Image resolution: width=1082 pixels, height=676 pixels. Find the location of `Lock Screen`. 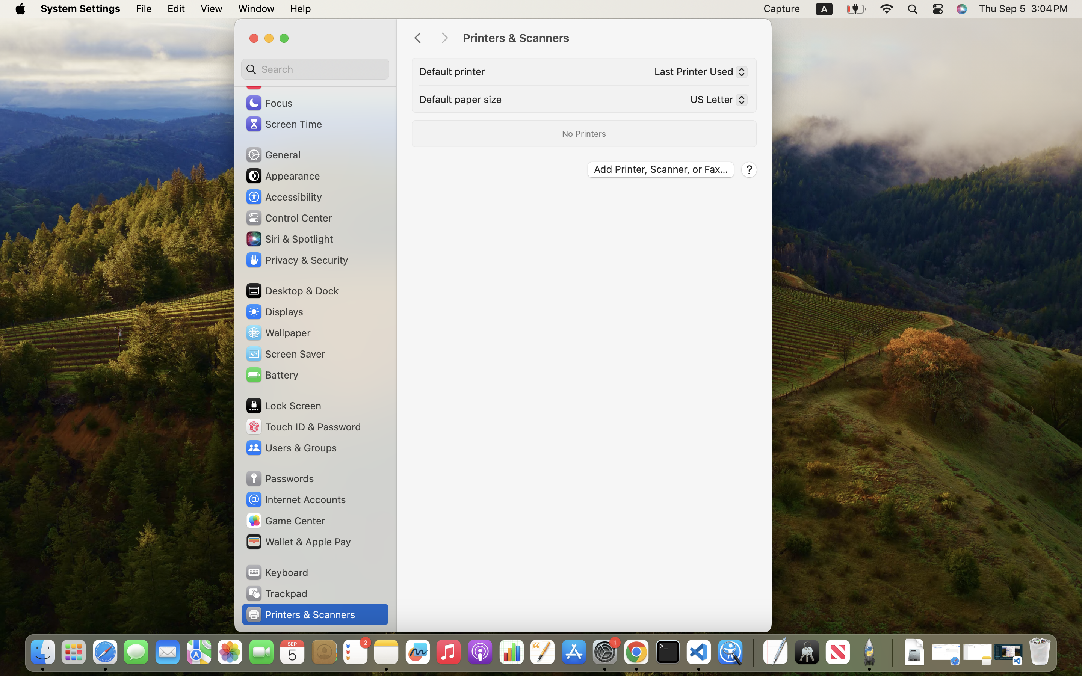

Lock Screen is located at coordinates (283, 406).